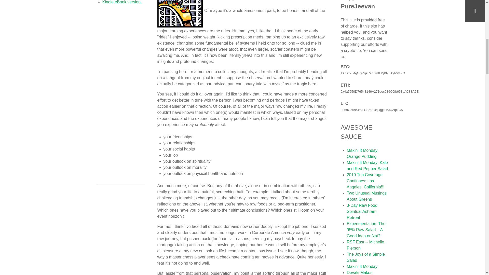 The width and height of the screenshot is (489, 275). I want to click on Makin' It Monday: Kale and Red Pepper Salad, so click(367, 166).